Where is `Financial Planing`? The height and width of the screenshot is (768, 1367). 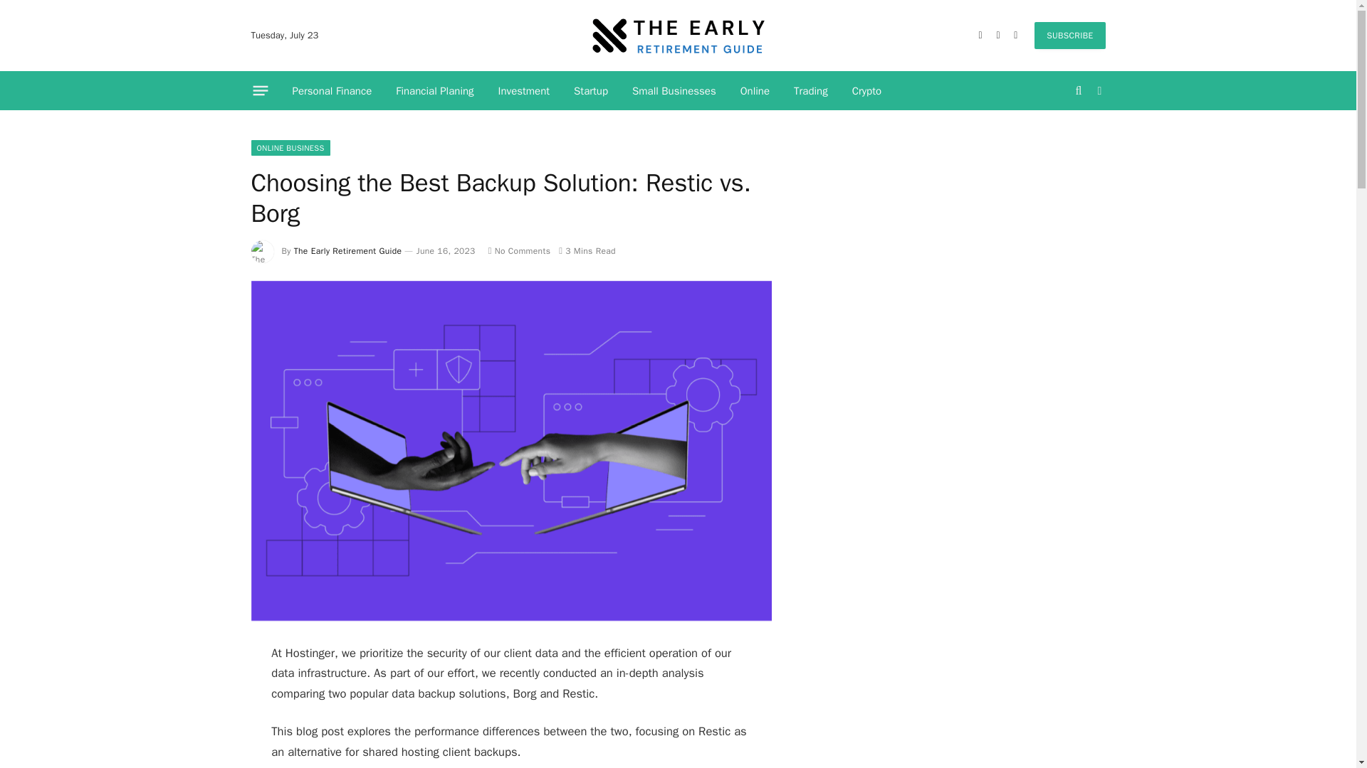
Financial Planing is located at coordinates (434, 91).